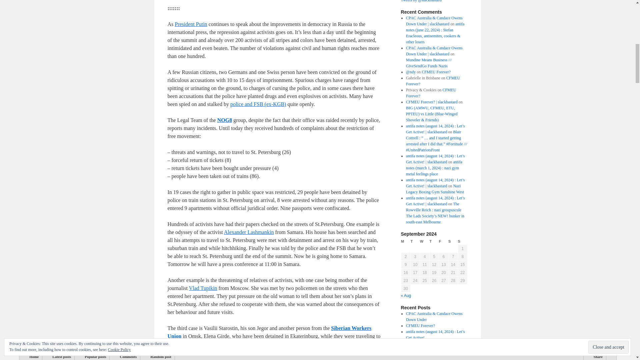 The height and width of the screenshot is (360, 640). What do you see at coordinates (191, 24) in the screenshot?
I see `President Putin` at bounding box center [191, 24].